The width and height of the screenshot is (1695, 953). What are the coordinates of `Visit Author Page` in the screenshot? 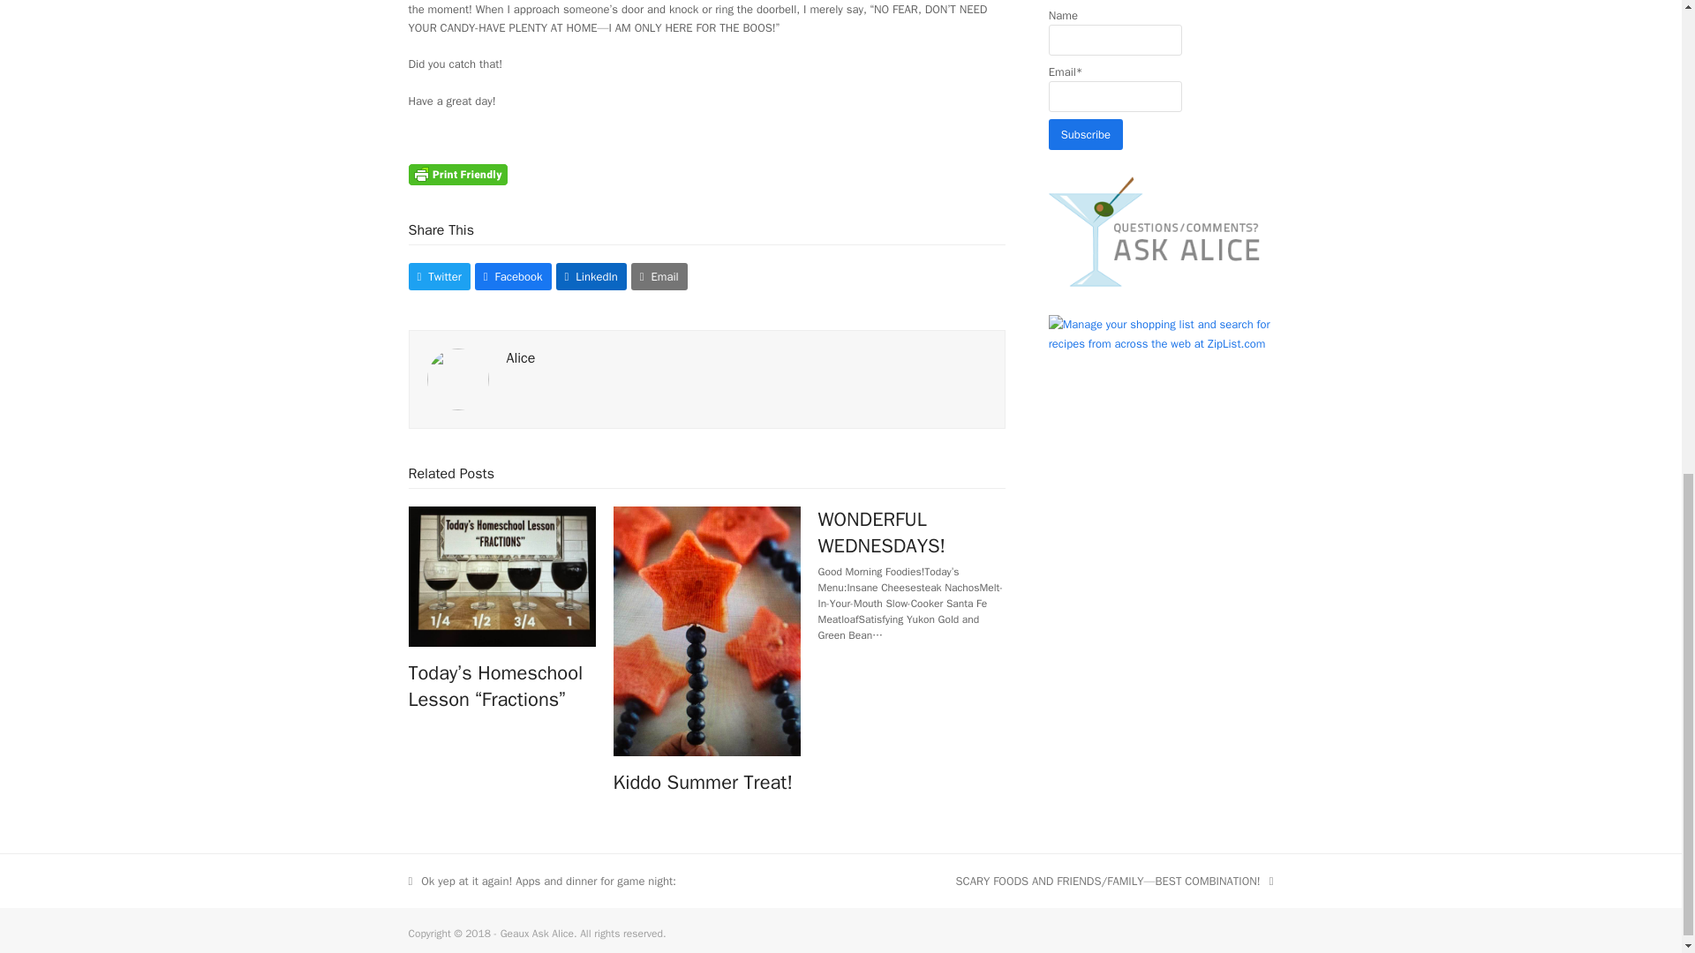 It's located at (521, 358).